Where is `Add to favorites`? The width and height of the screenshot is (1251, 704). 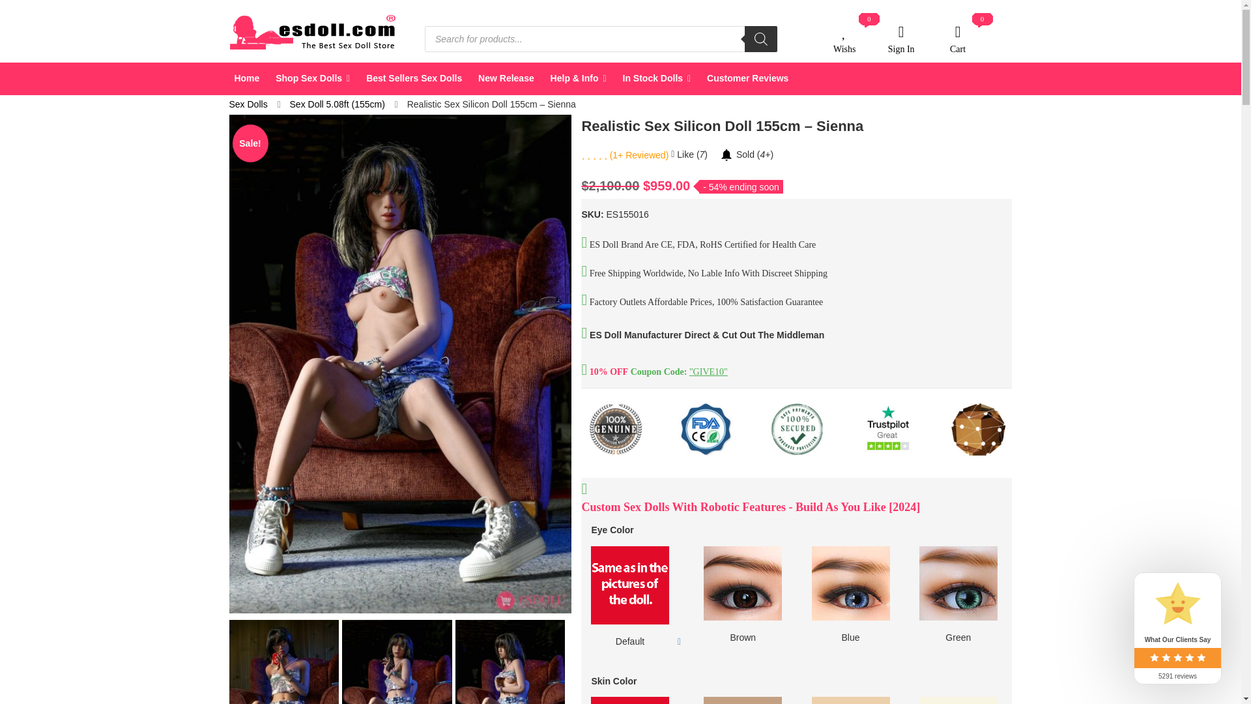 Add to favorites is located at coordinates (844, 38).